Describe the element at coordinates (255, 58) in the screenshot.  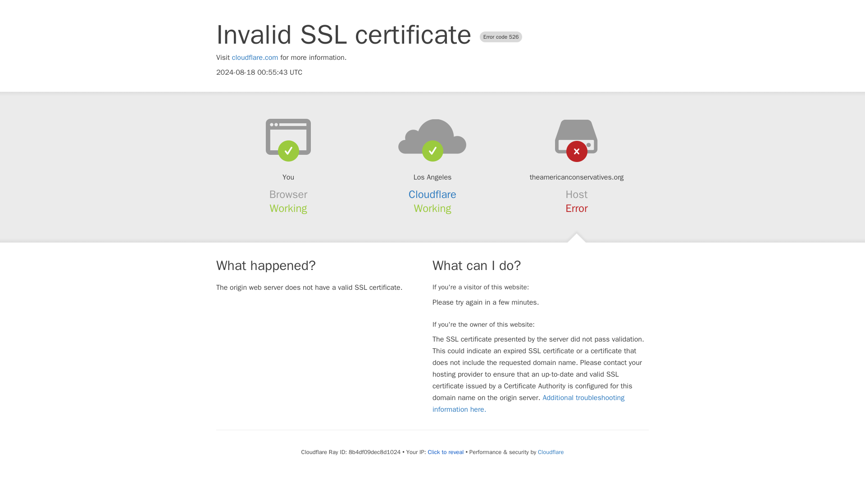
I see `cloudflare.com` at that location.